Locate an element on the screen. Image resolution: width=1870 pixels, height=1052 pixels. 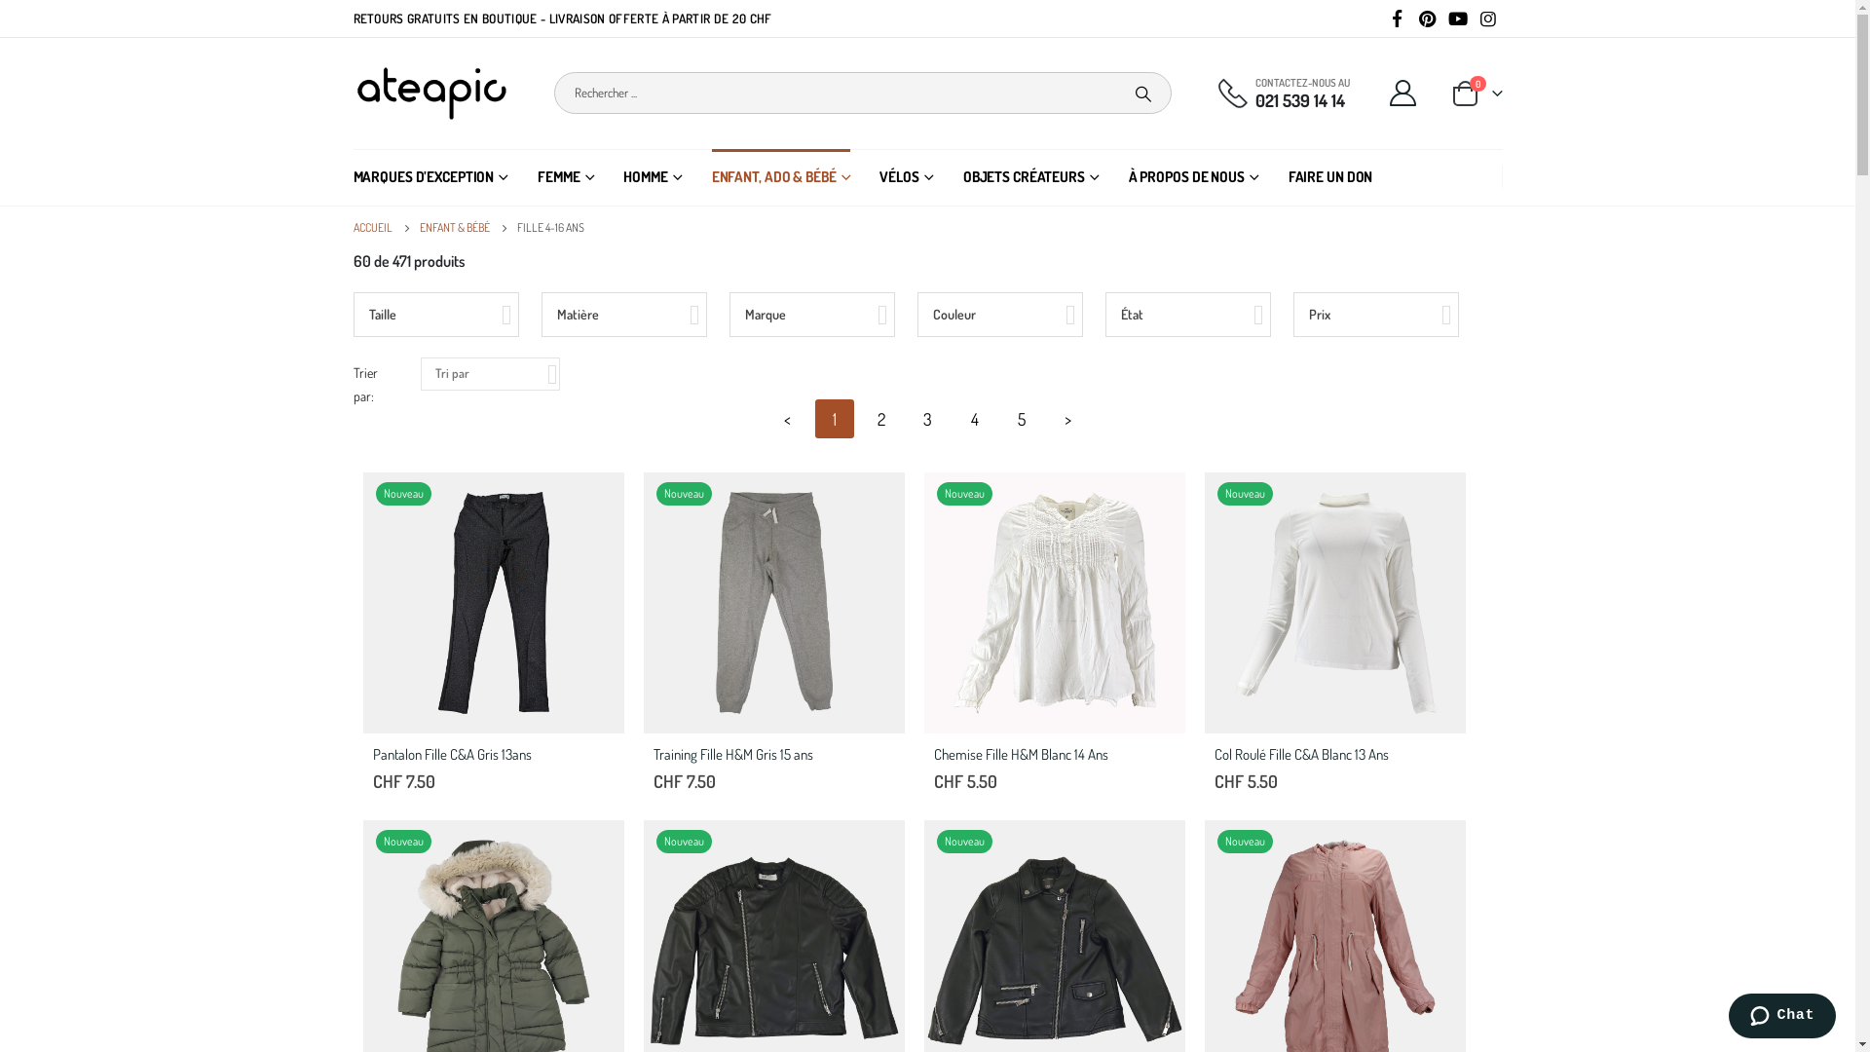
Facebook is located at coordinates (1397, 19).